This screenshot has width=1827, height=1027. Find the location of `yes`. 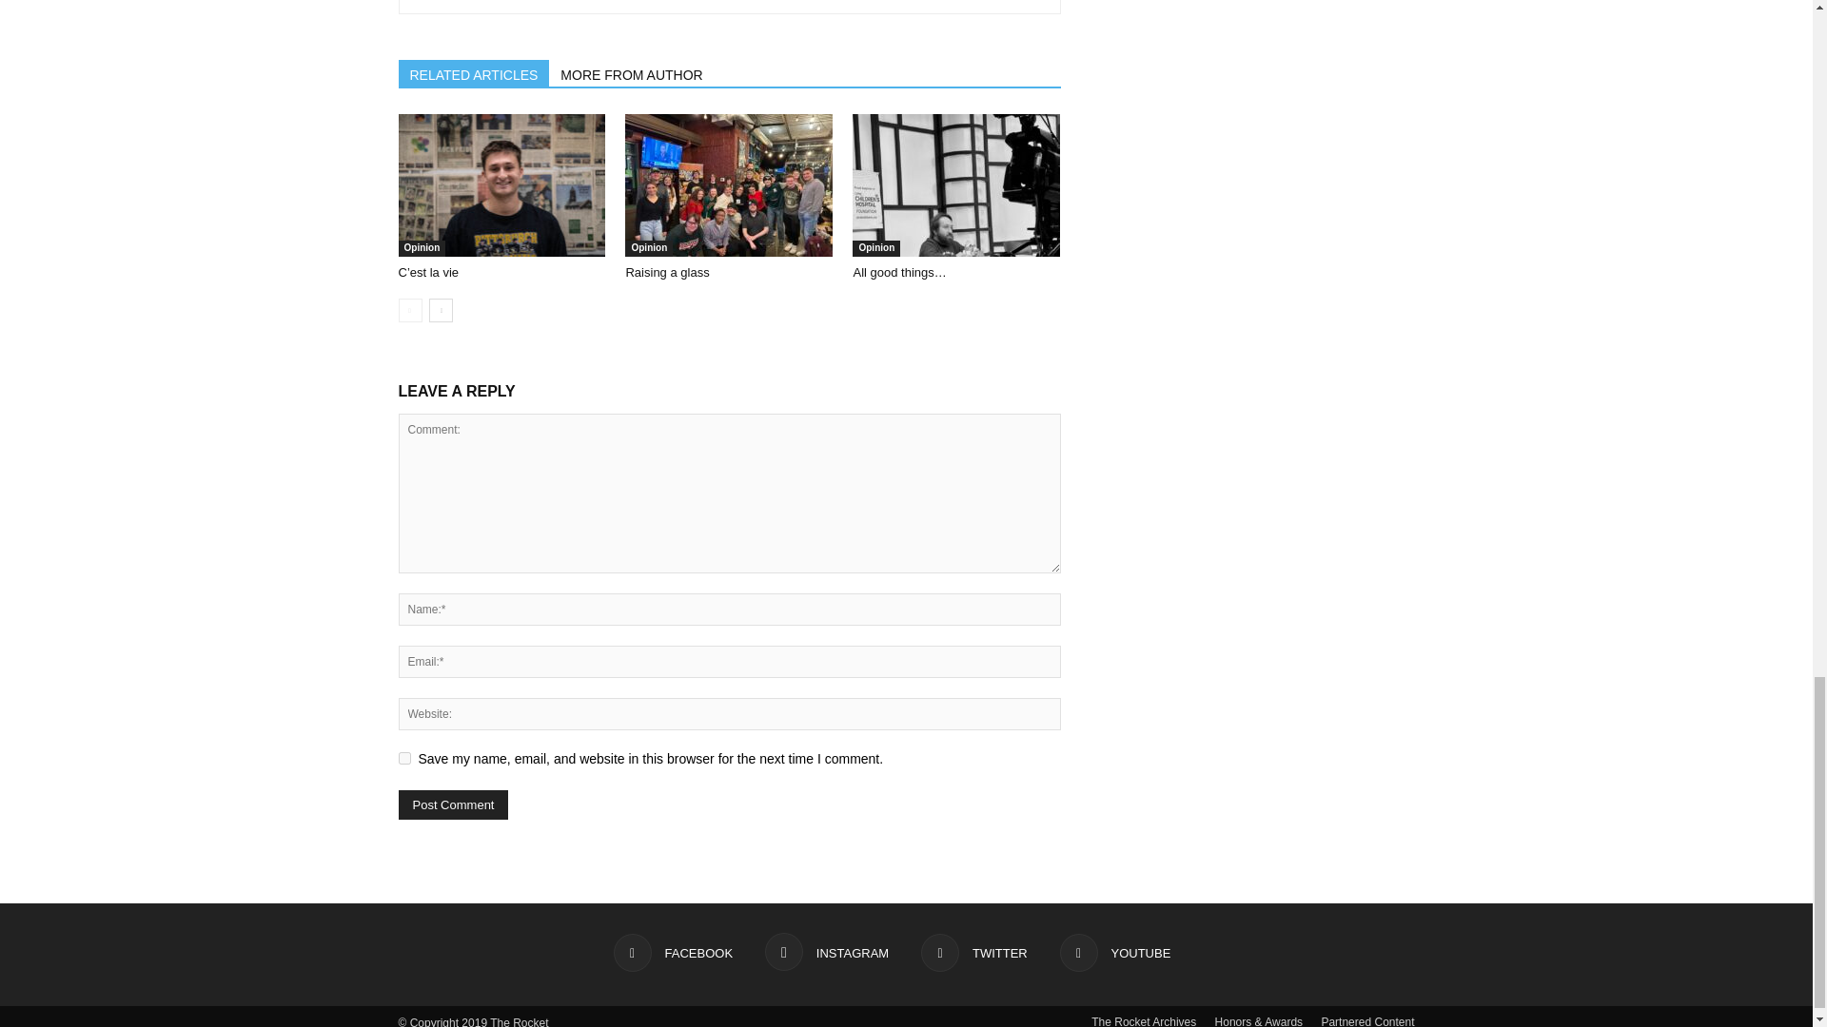

yes is located at coordinates (403, 757).